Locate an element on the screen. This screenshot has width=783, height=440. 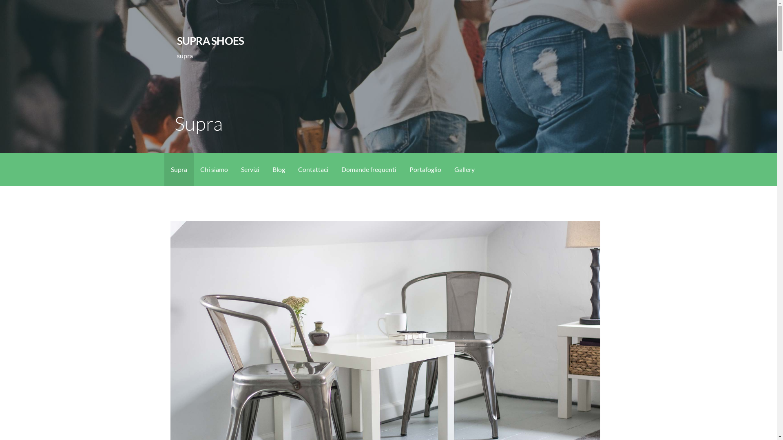
Supra is located at coordinates (179, 169).